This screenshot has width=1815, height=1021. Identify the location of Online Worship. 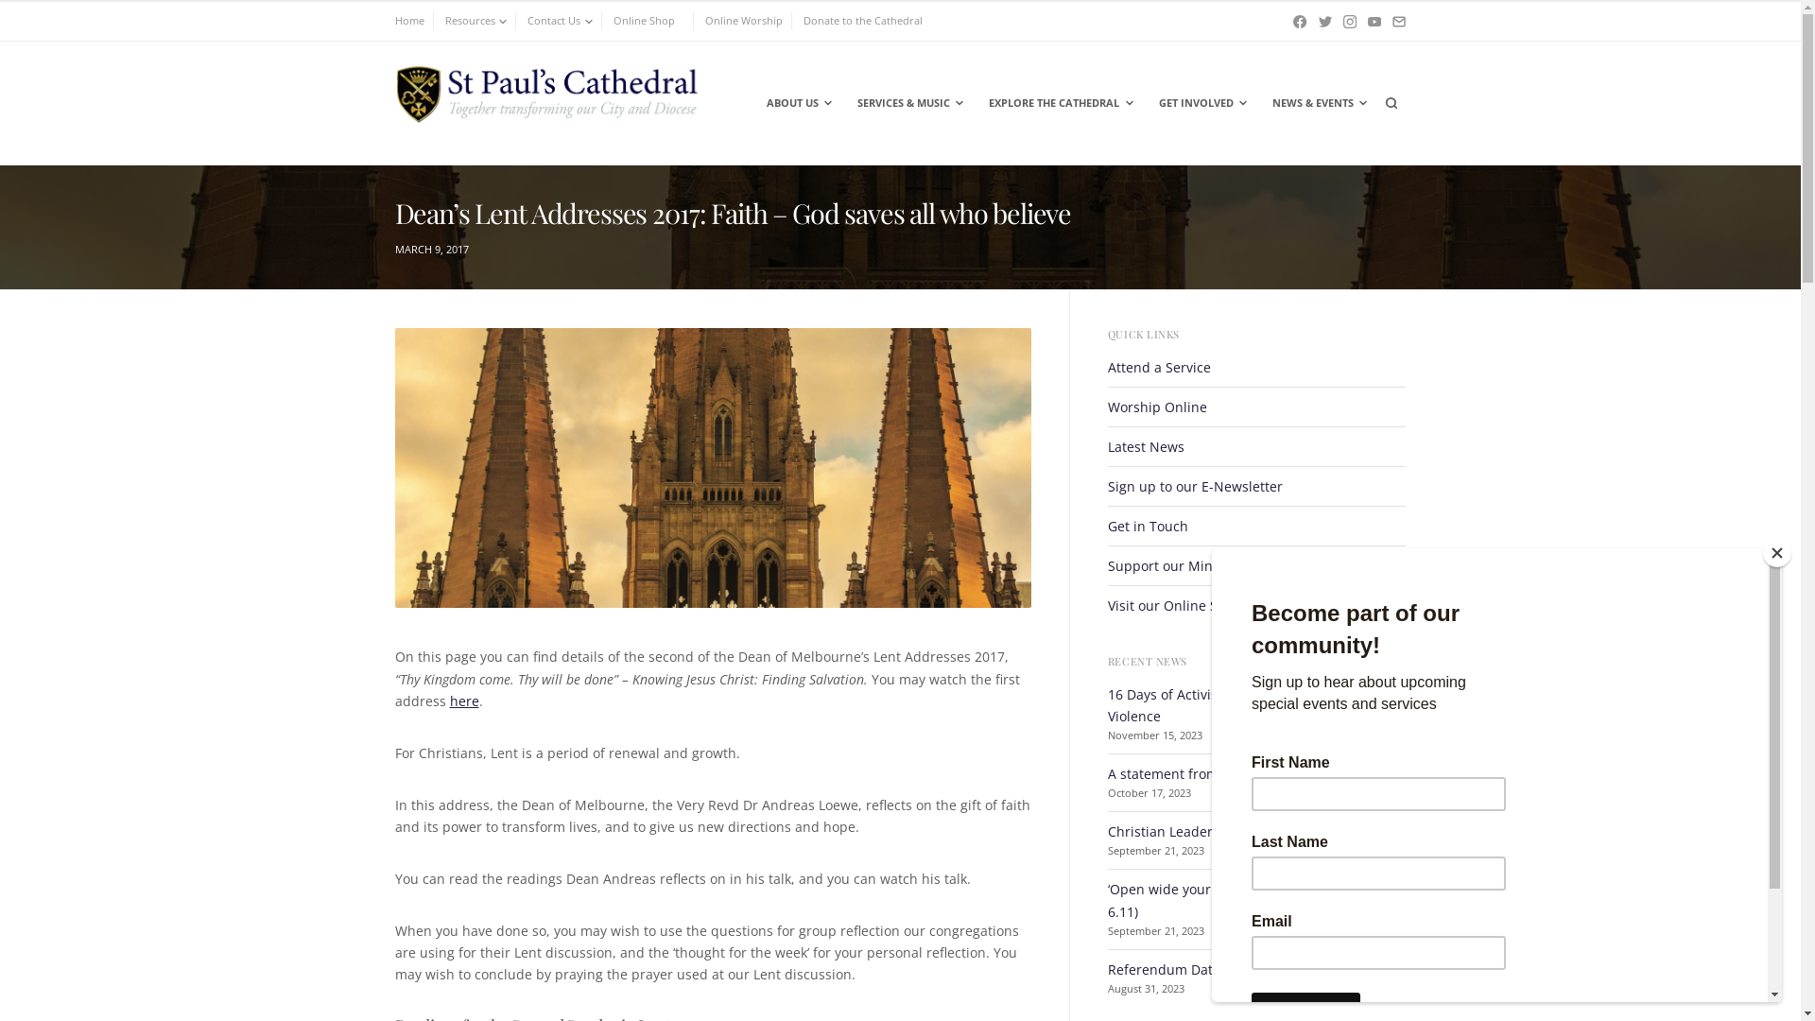
(744, 21).